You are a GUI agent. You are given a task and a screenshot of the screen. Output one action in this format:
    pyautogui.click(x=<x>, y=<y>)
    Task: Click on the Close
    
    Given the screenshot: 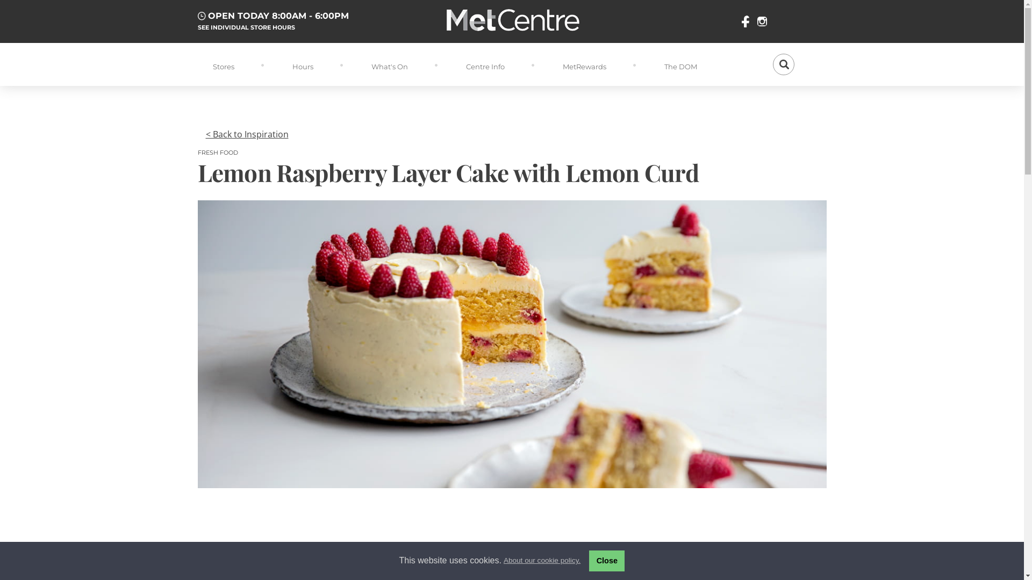 What is the action you would take?
    pyautogui.click(x=607, y=561)
    